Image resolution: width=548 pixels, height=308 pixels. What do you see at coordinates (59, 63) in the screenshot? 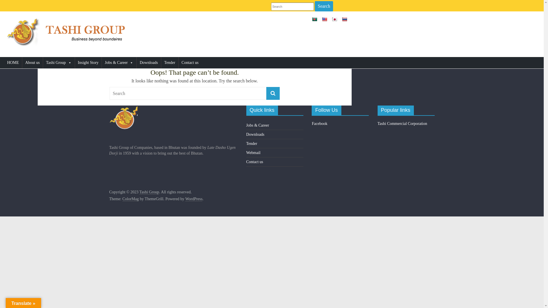
I see `Tashi Group` at bounding box center [59, 63].